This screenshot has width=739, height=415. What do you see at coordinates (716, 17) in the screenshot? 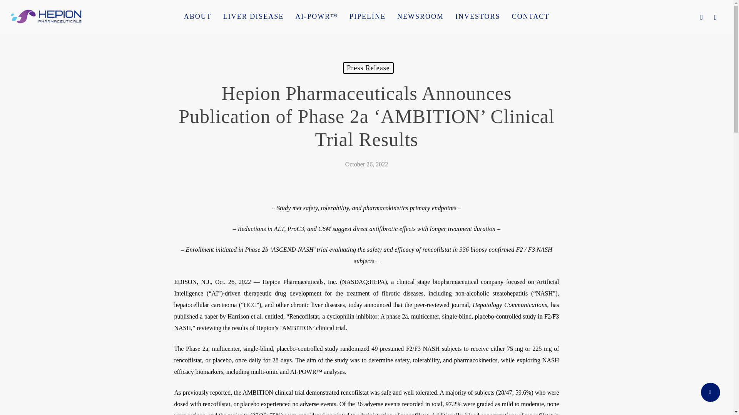
I see `LINKEDIN` at bounding box center [716, 17].